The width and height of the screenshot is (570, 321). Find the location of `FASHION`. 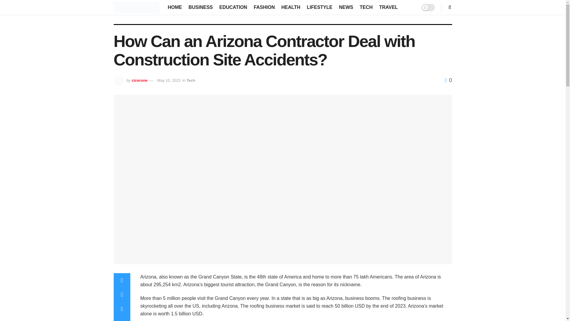

FASHION is located at coordinates (264, 7).